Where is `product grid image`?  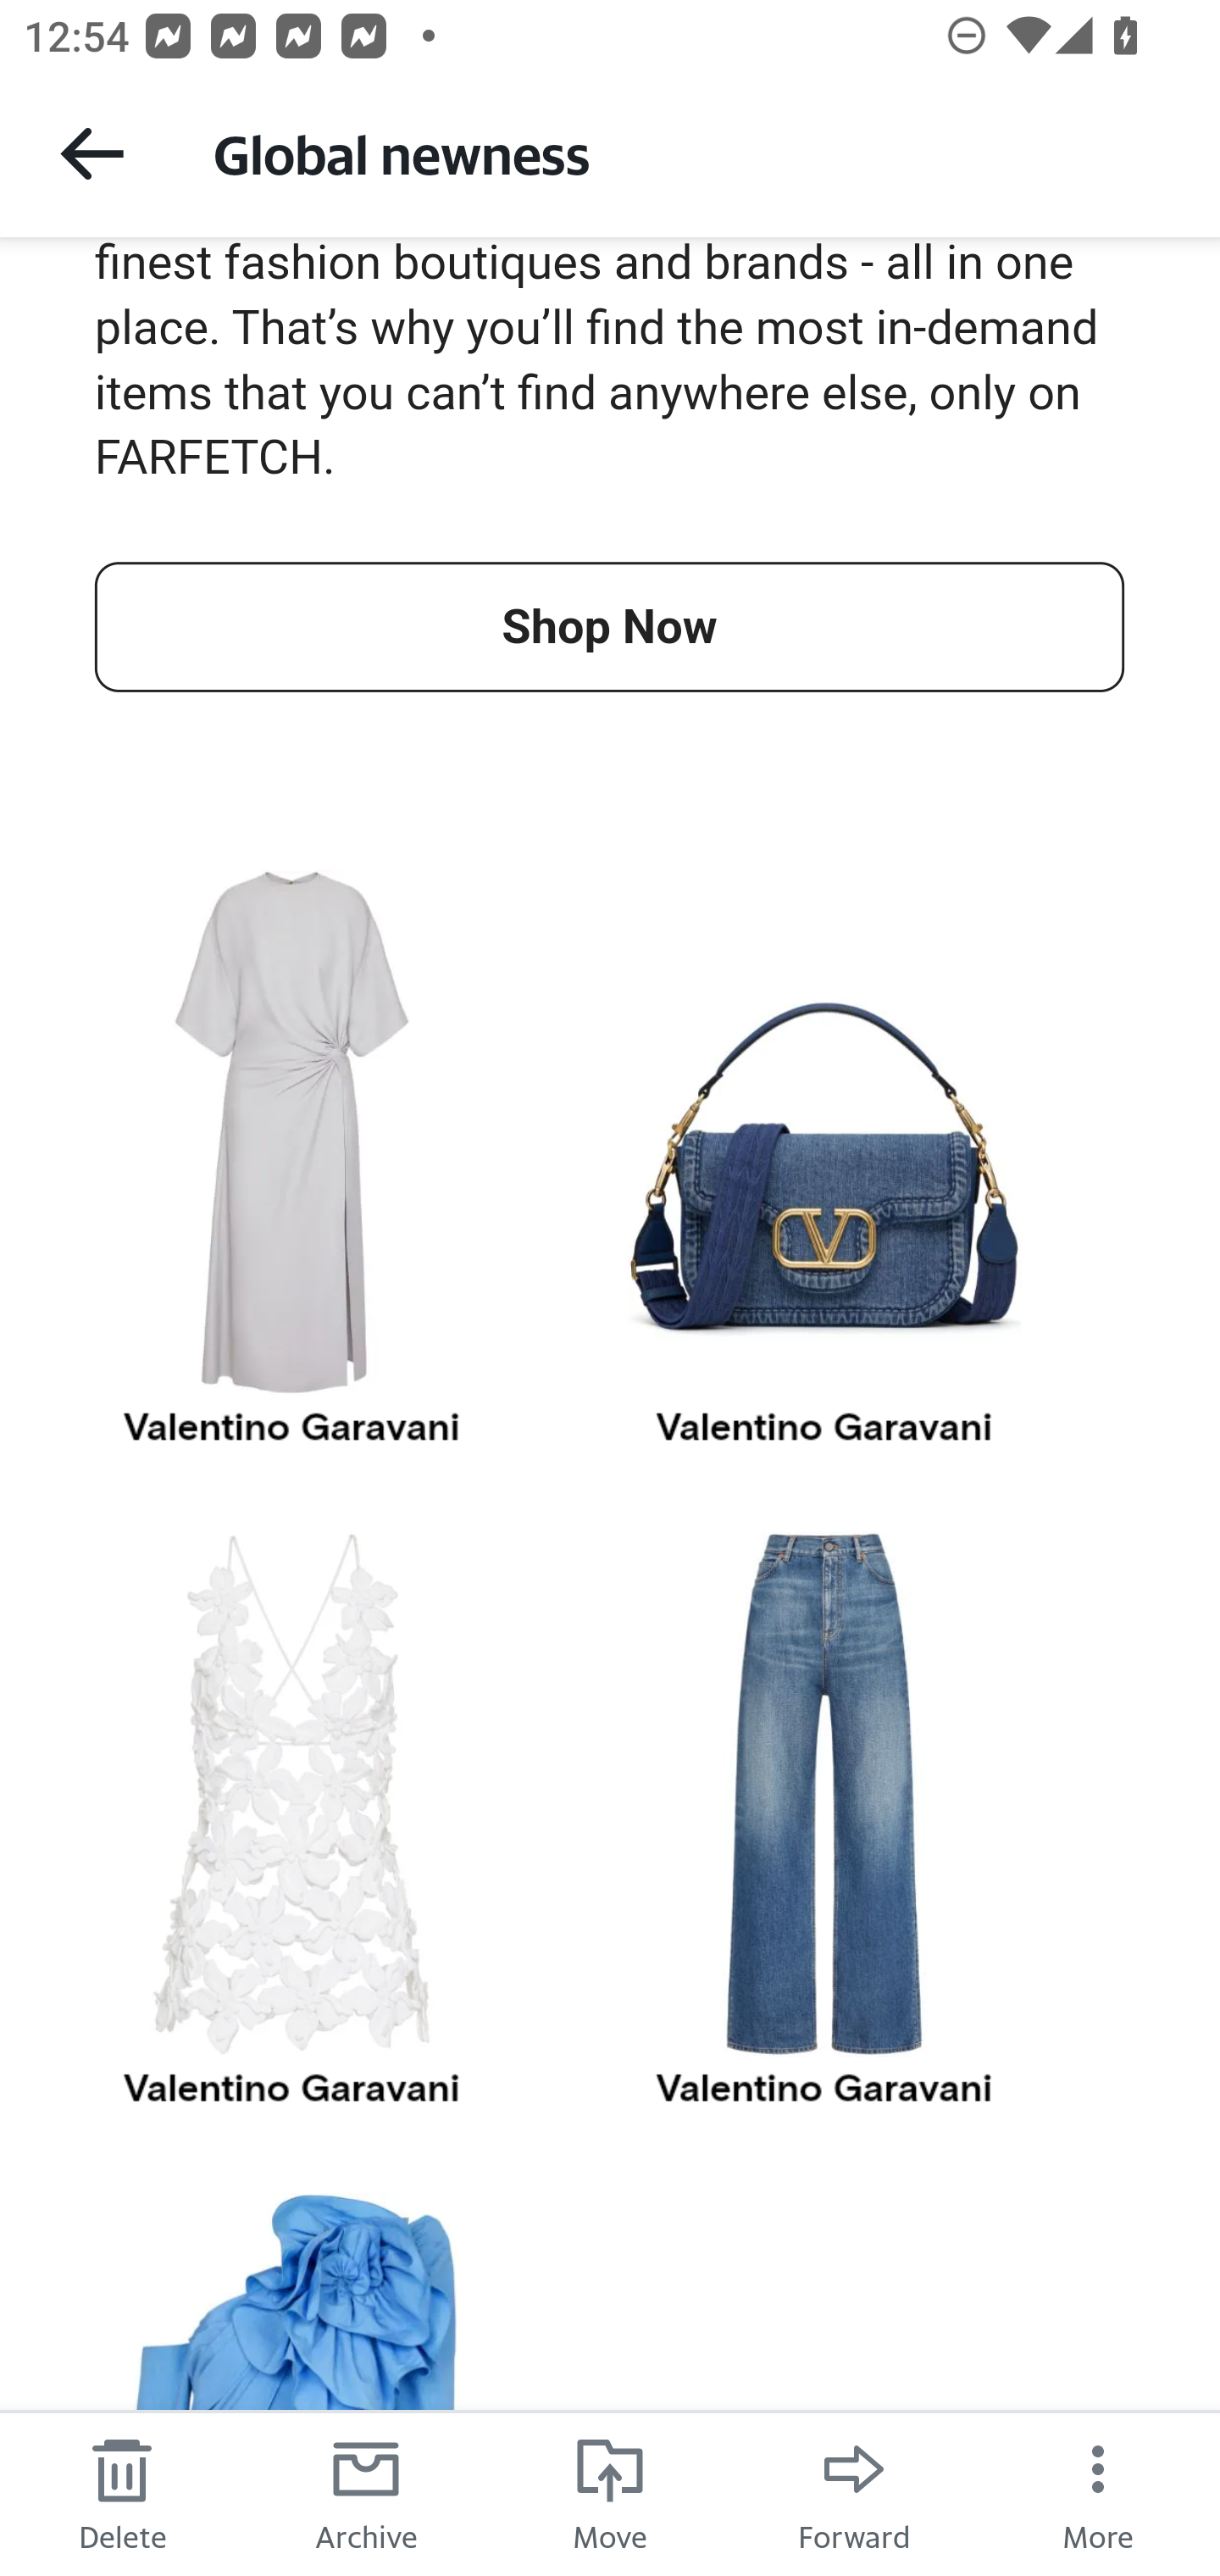 product grid image is located at coordinates (291, 1795).